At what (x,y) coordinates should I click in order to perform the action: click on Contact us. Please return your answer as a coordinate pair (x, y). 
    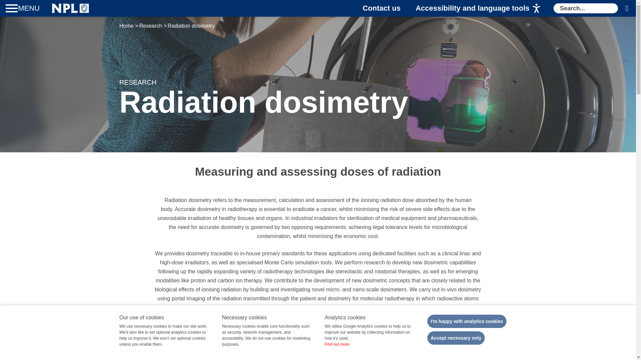
    Looking at the image, I should click on (382, 8).